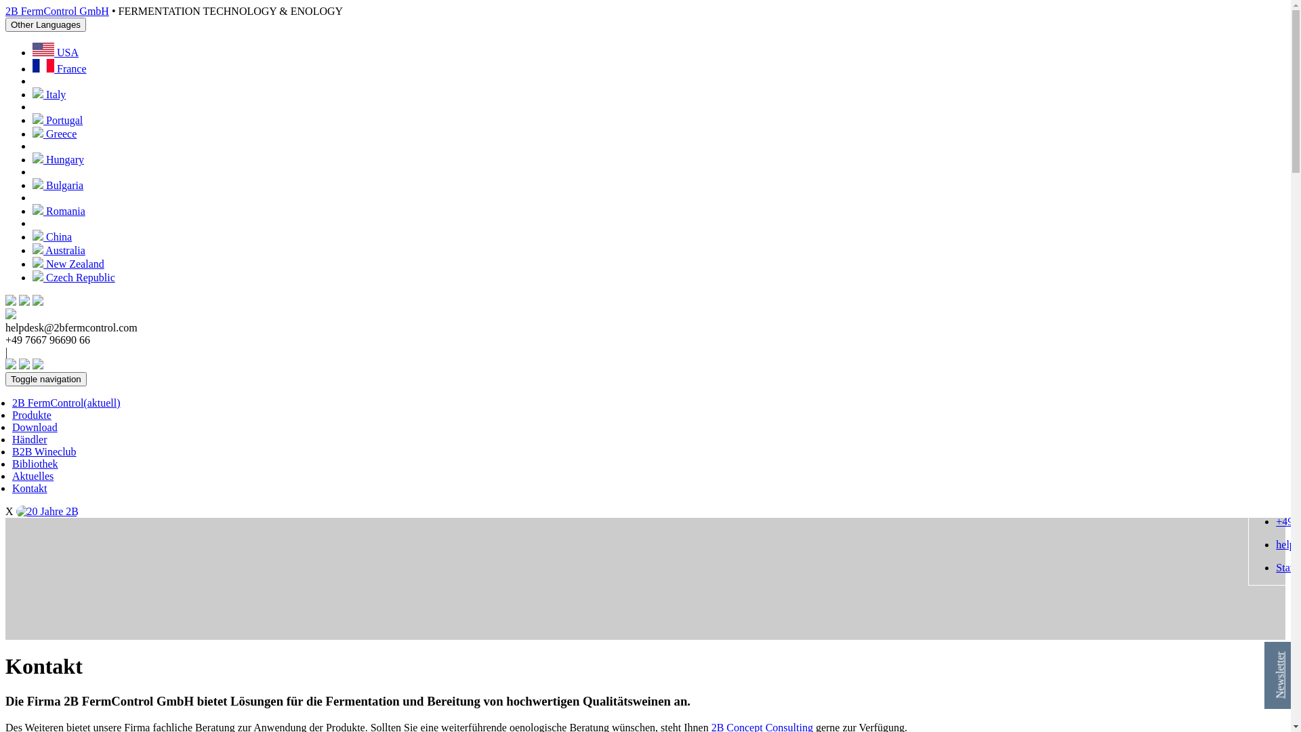 The image size is (1301, 732). What do you see at coordinates (35, 427) in the screenshot?
I see `Download` at bounding box center [35, 427].